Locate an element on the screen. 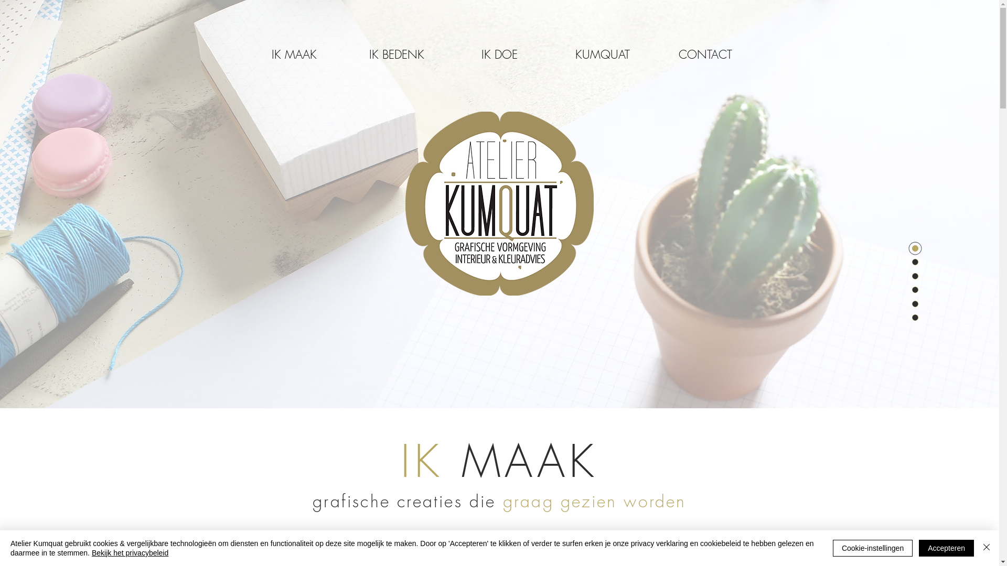 This screenshot has width=1007, height=566. KUMQUAT is located at coordinates (602, 55).